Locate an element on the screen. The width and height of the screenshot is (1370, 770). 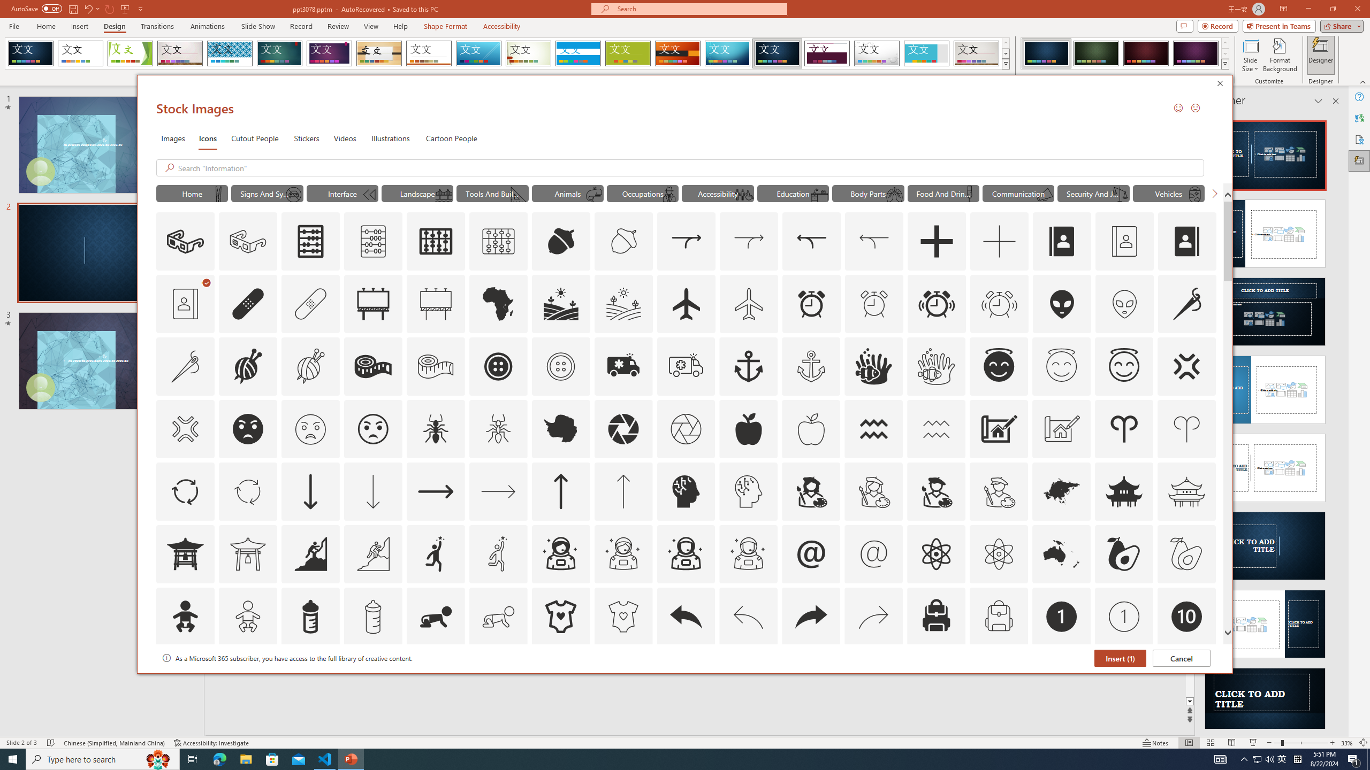
AutomationID: Icons_Badge7_M is located at coordinates (937, 679).